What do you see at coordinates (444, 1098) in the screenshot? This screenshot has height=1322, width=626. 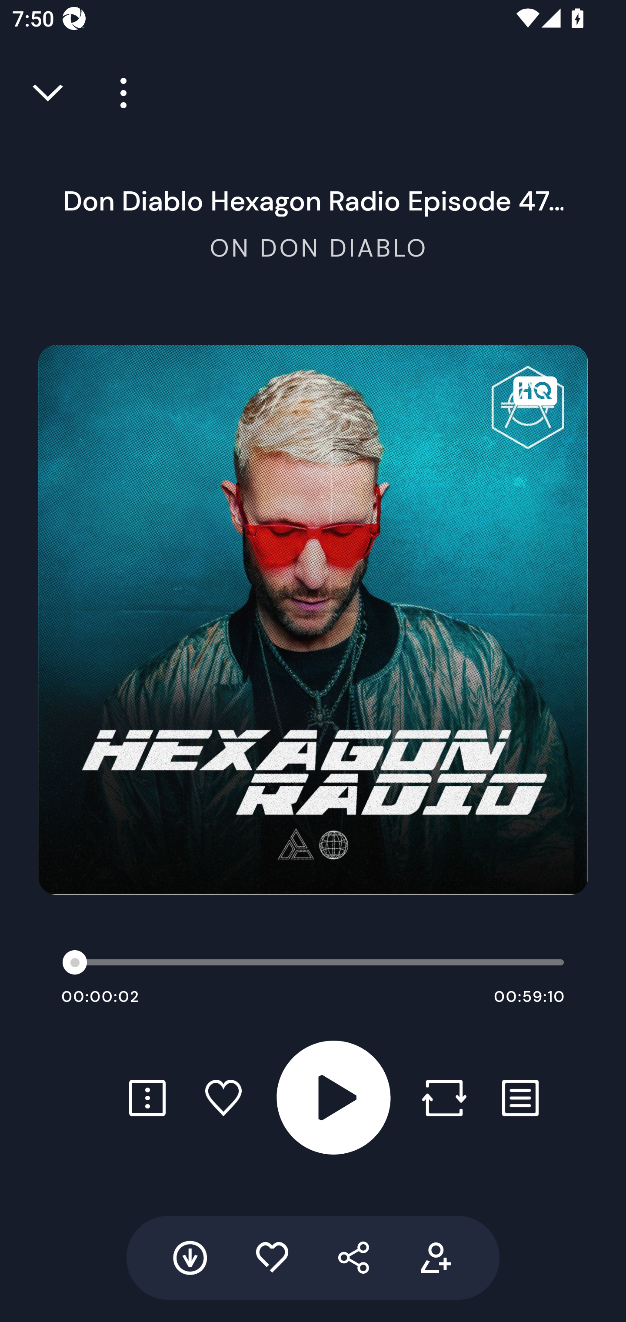 I see `Repost button` at bounding box center [444, 1098].